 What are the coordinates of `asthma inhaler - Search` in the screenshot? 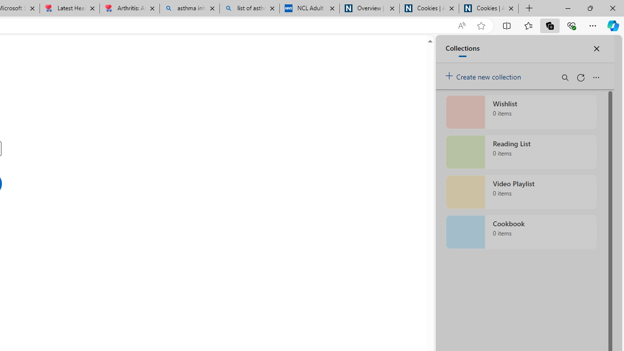 It's located at (189, 9).